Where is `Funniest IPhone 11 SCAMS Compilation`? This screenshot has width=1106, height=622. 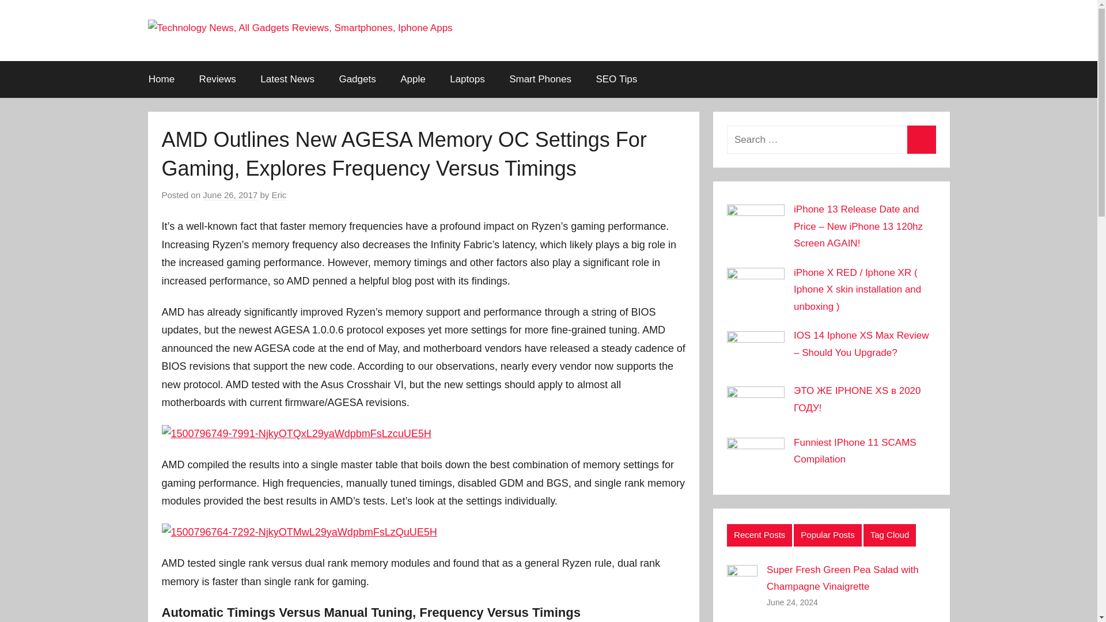 Funniest IPhone 11 SCAMS Compilation is located at coordinates (855, 450).